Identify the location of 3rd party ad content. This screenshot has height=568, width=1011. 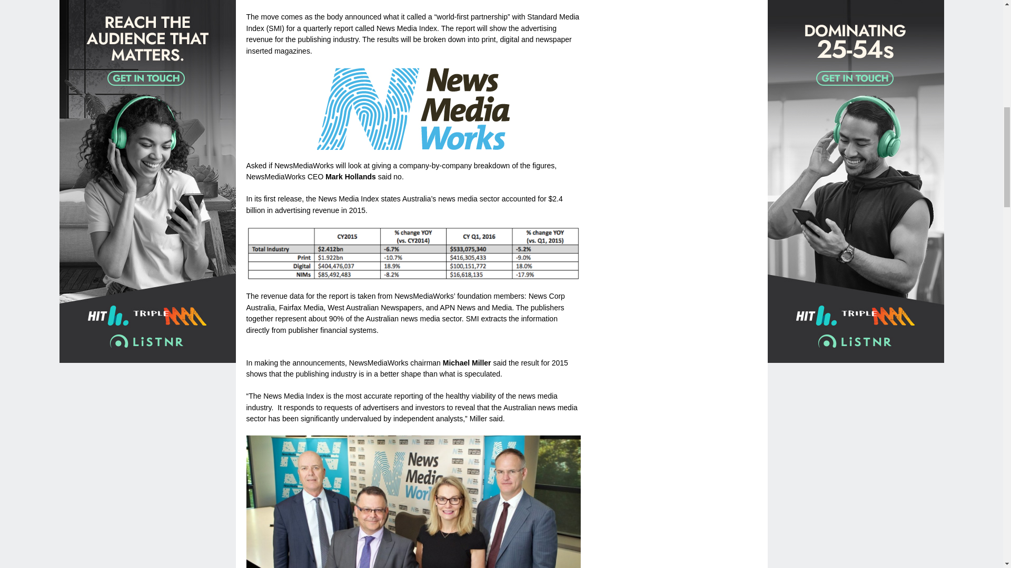
(678, 264).